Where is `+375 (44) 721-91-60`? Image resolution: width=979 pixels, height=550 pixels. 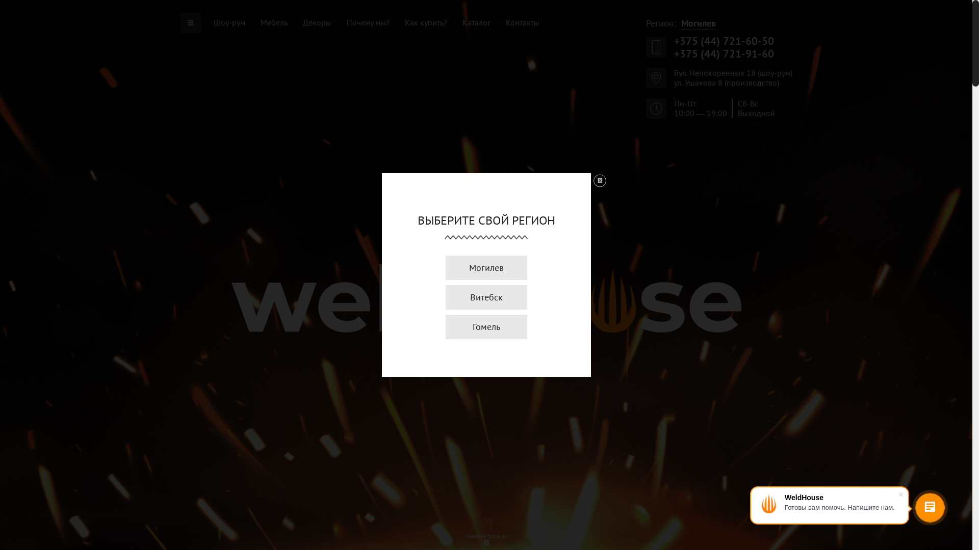 +375 (44) 721-91-60 is located at coordinates (724, 54).